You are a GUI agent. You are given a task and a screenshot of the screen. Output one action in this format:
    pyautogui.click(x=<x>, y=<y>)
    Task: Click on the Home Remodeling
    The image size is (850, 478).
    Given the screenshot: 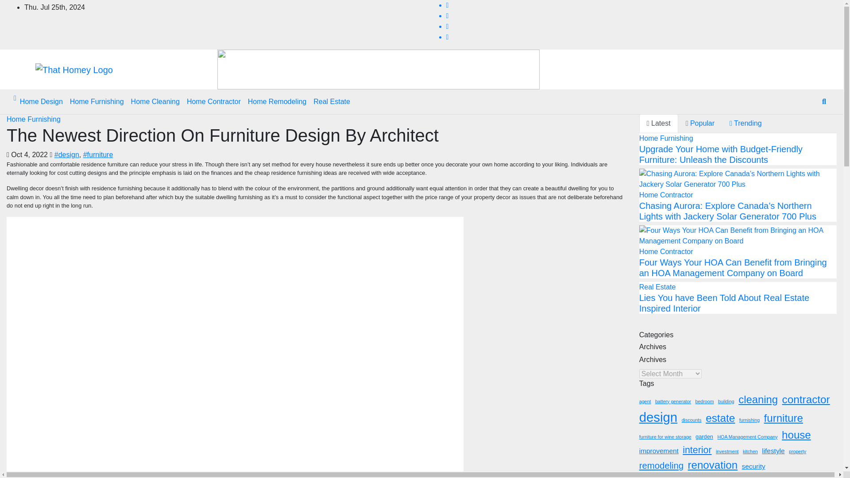 What is the action you would take?
    pyautogui.click(x=277, y=101)
    